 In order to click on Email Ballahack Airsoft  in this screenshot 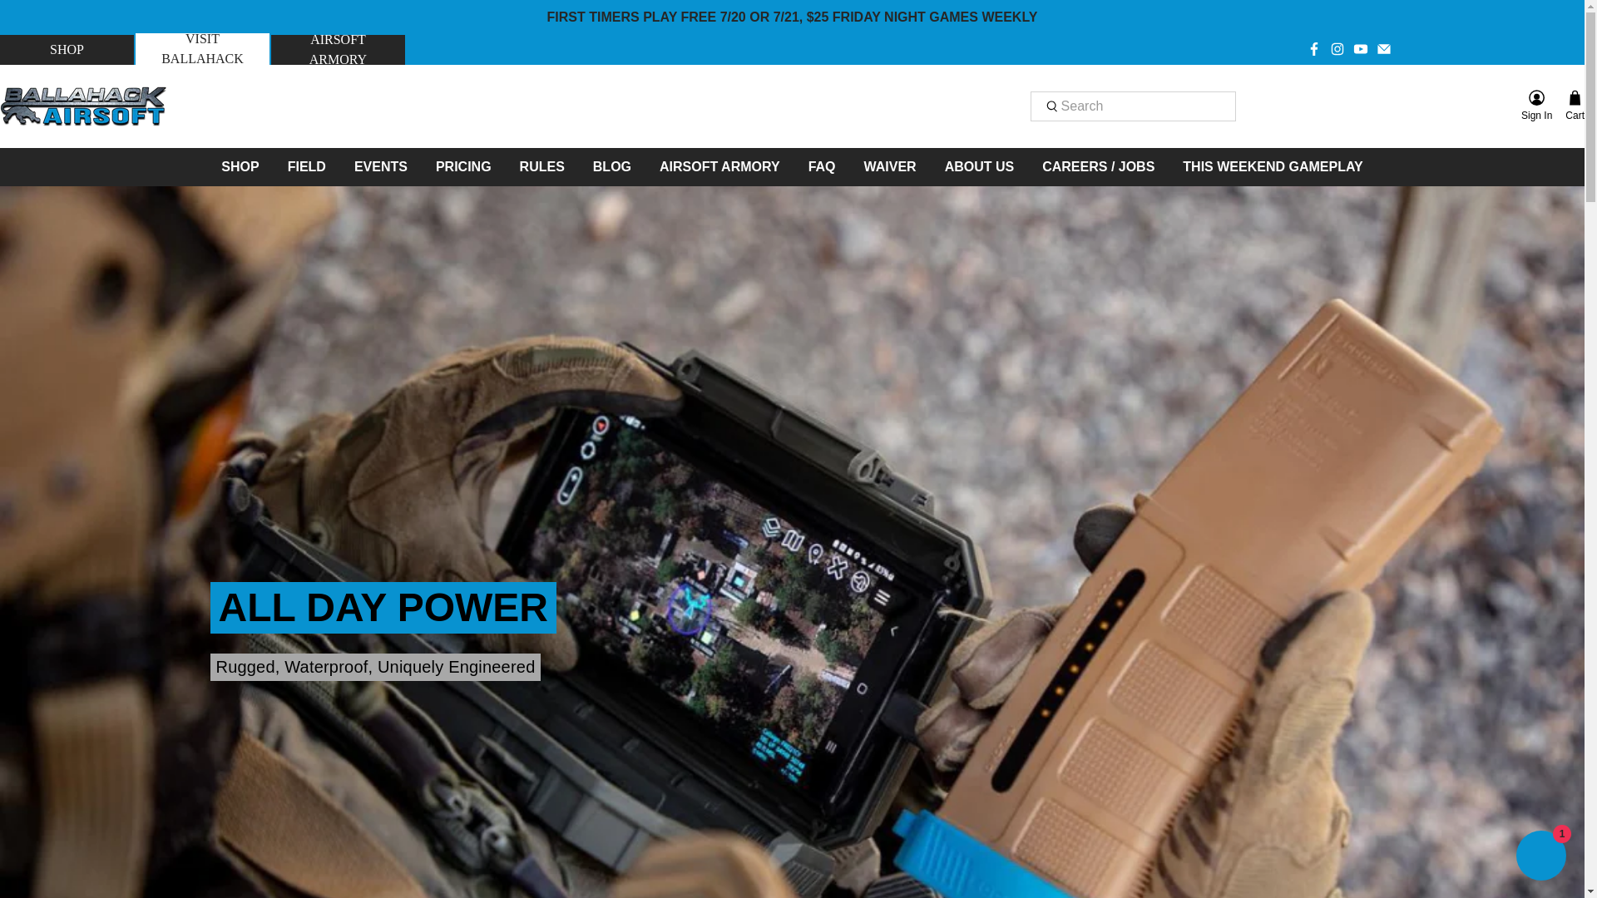, I will do `click(1382, 48)`.